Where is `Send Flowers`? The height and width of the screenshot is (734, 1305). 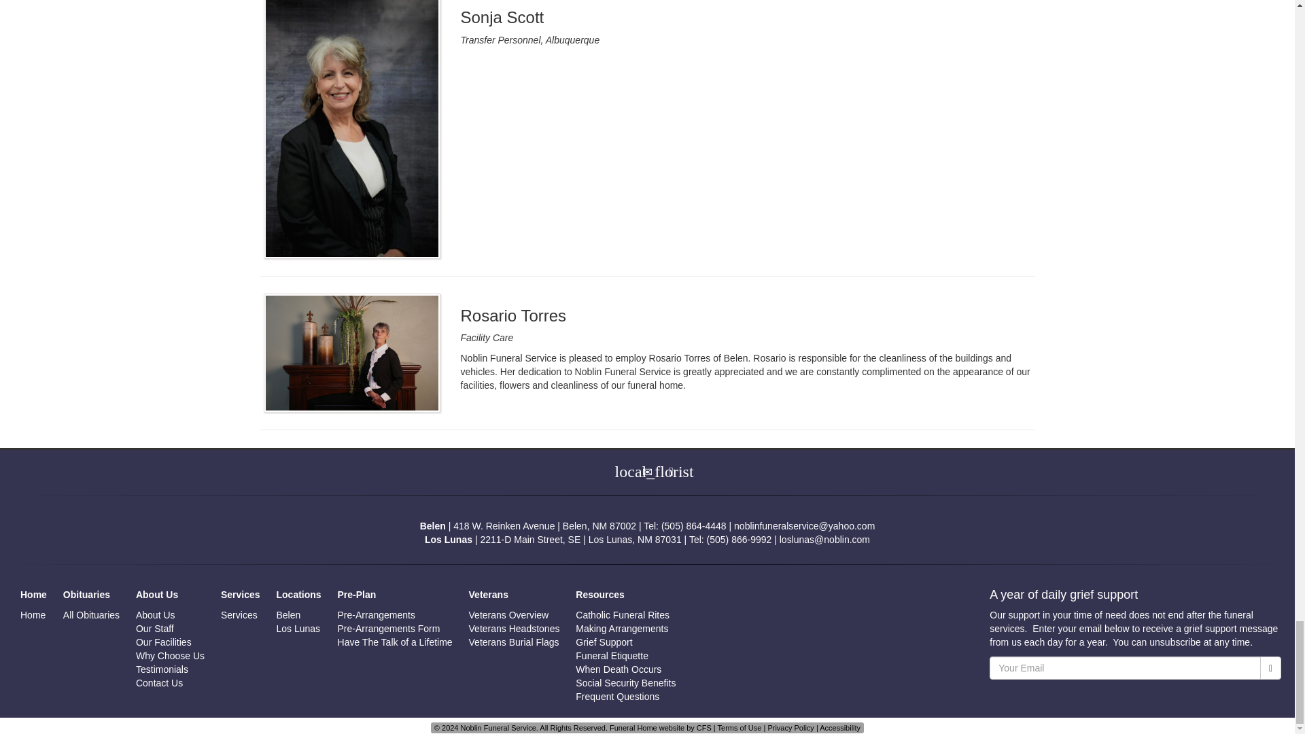
Send Flowers is located at coordinates (623, 470).